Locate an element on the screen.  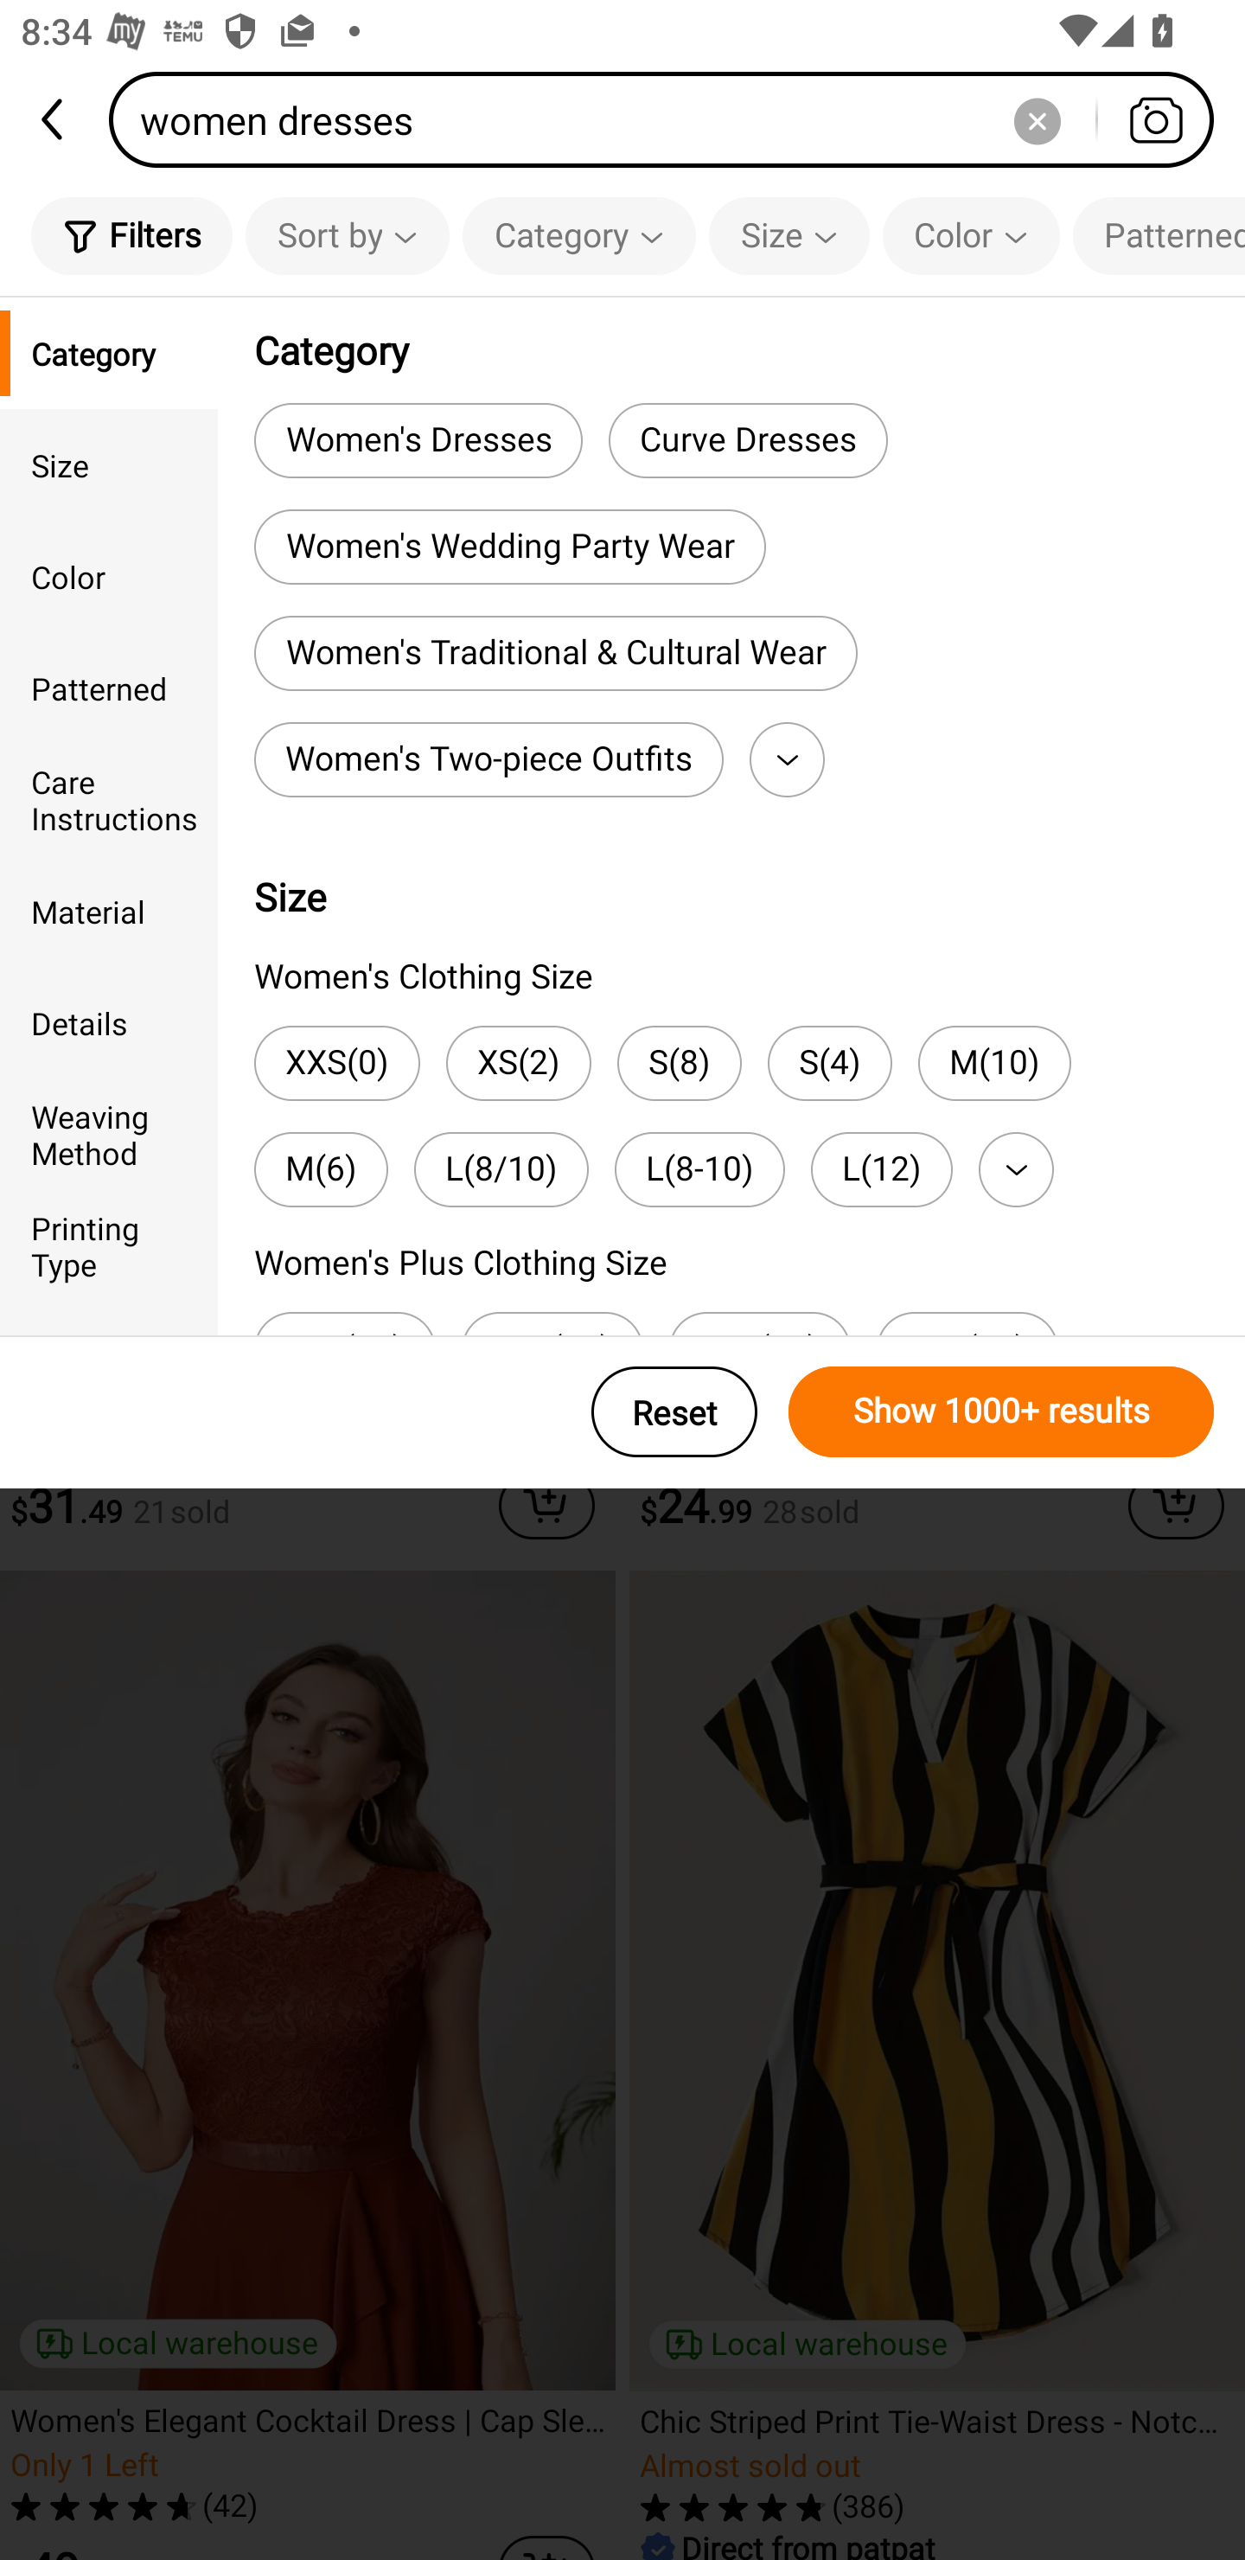
S(8) is located at coordinates (680, 1063).